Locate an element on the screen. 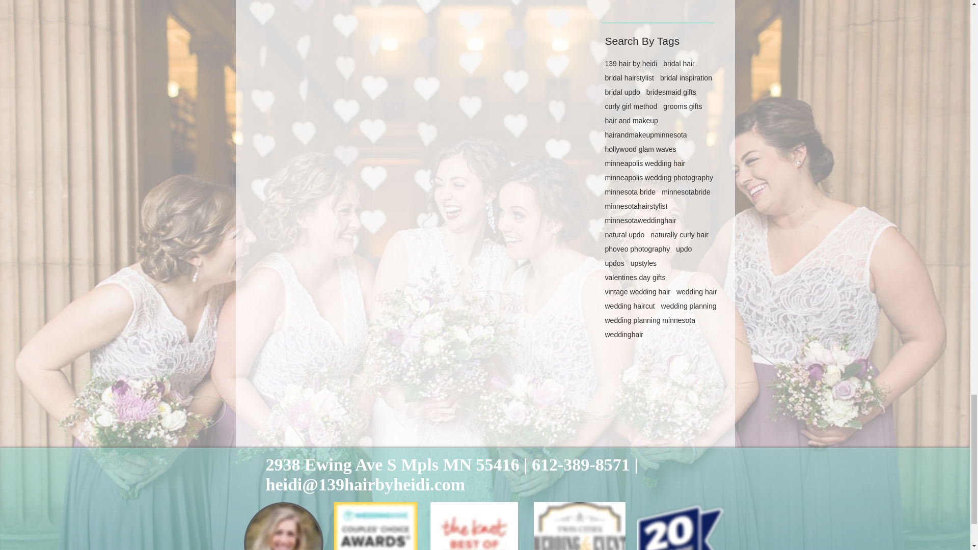 This screenshot has height=550, width=978. minnesota bride is located at coordinates (631, 191).